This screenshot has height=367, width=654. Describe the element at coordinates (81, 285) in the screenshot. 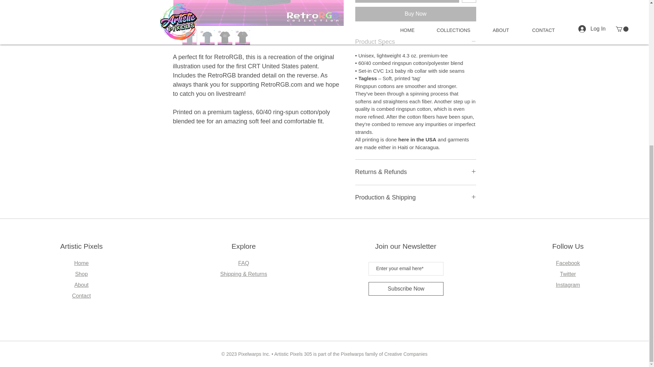

I see `About` at that location.